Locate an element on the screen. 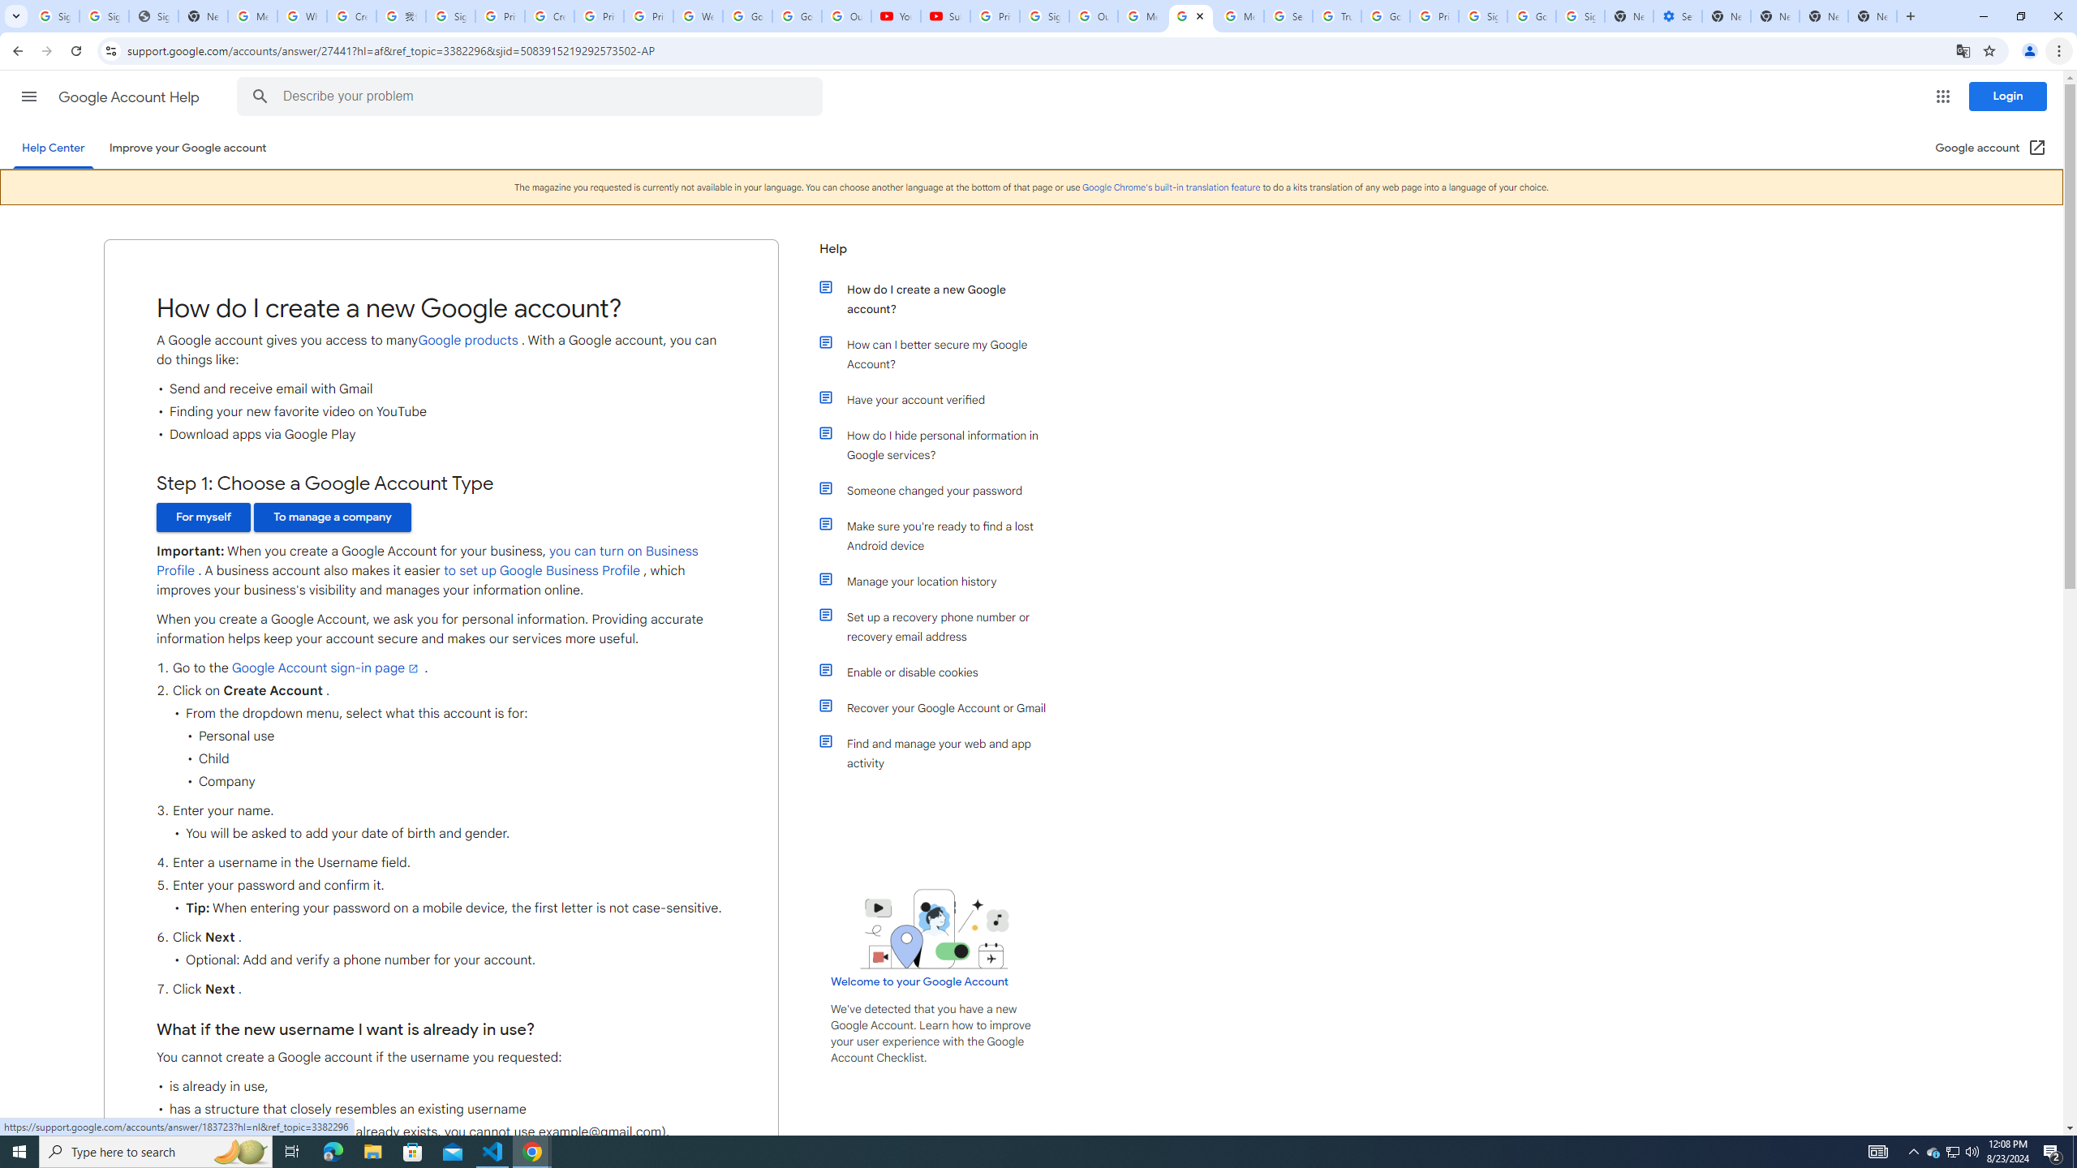  Trusted Information and Content - Google Safety Center is located at coordinates (1337, 16).